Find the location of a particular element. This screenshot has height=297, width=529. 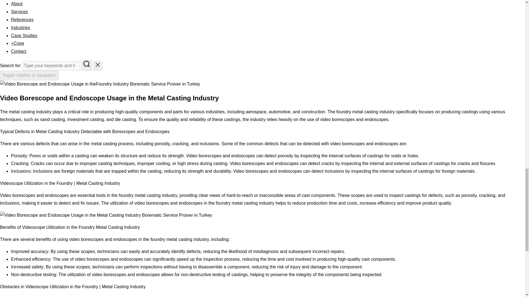

Case Studies is located at coordinates (24, 35).